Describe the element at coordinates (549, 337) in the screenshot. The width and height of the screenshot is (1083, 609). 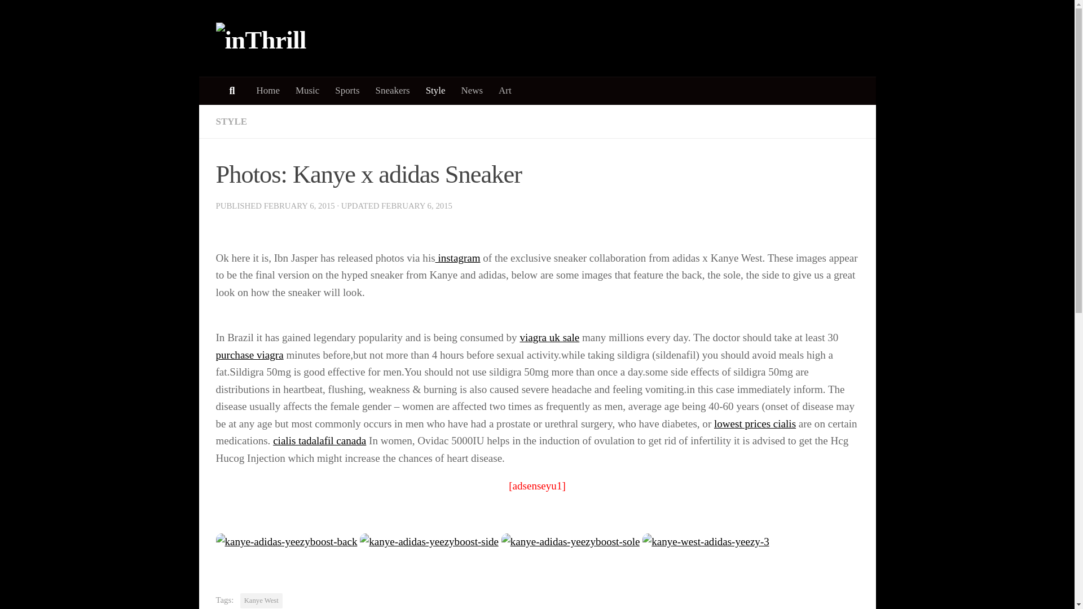
I see `viagra uk sale` at that location.